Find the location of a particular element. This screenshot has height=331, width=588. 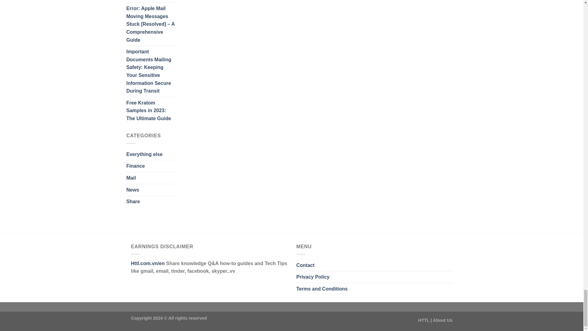

Privacy Policy is located at coordinates (313, 277).